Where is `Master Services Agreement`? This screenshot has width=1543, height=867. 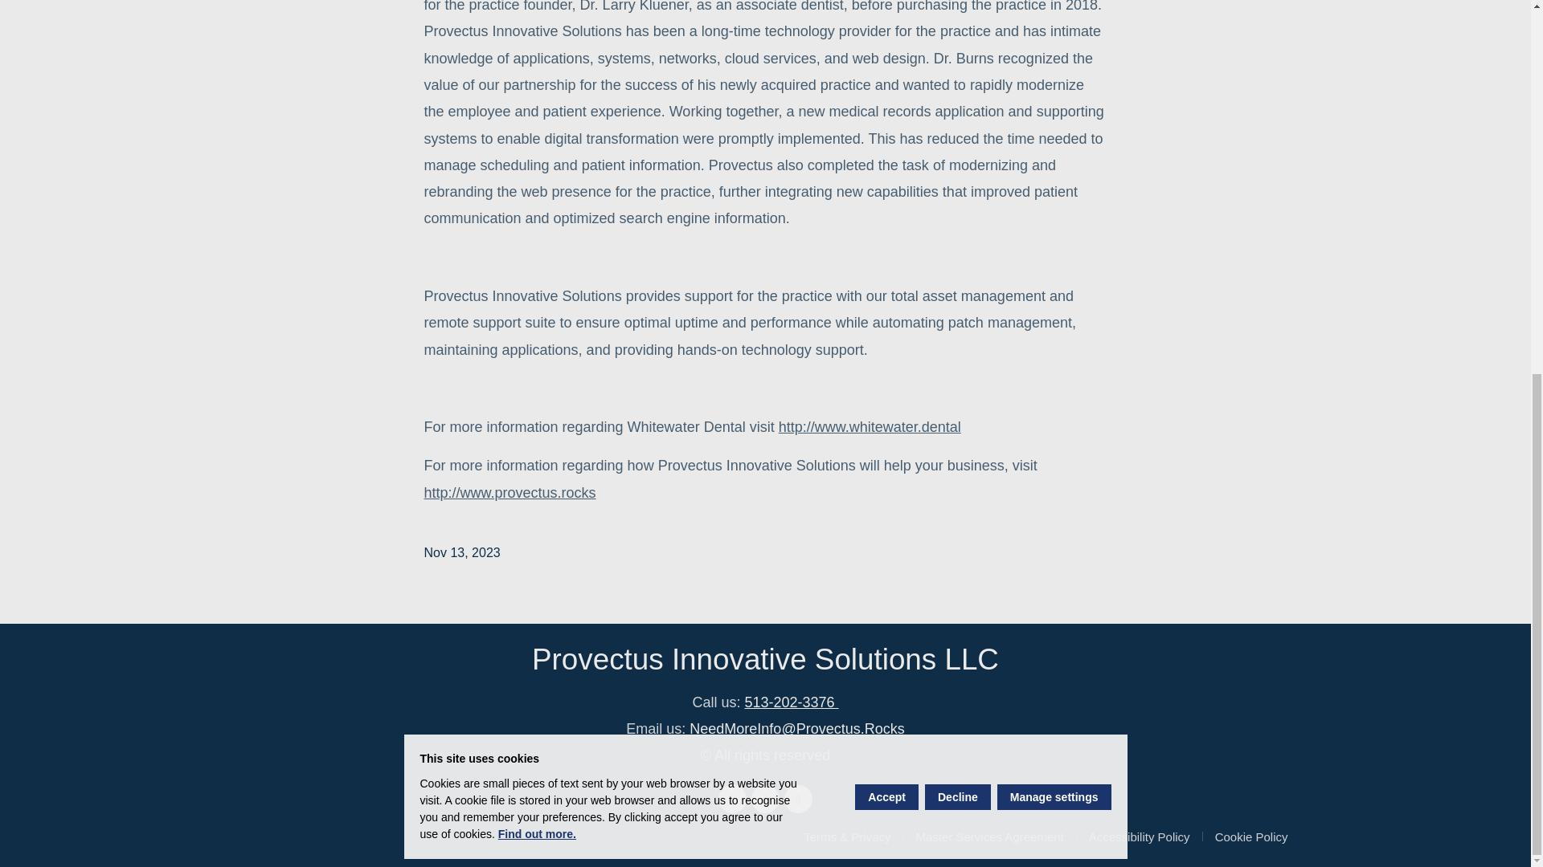 Master Services Agreement is located at coordinates (997, 838).